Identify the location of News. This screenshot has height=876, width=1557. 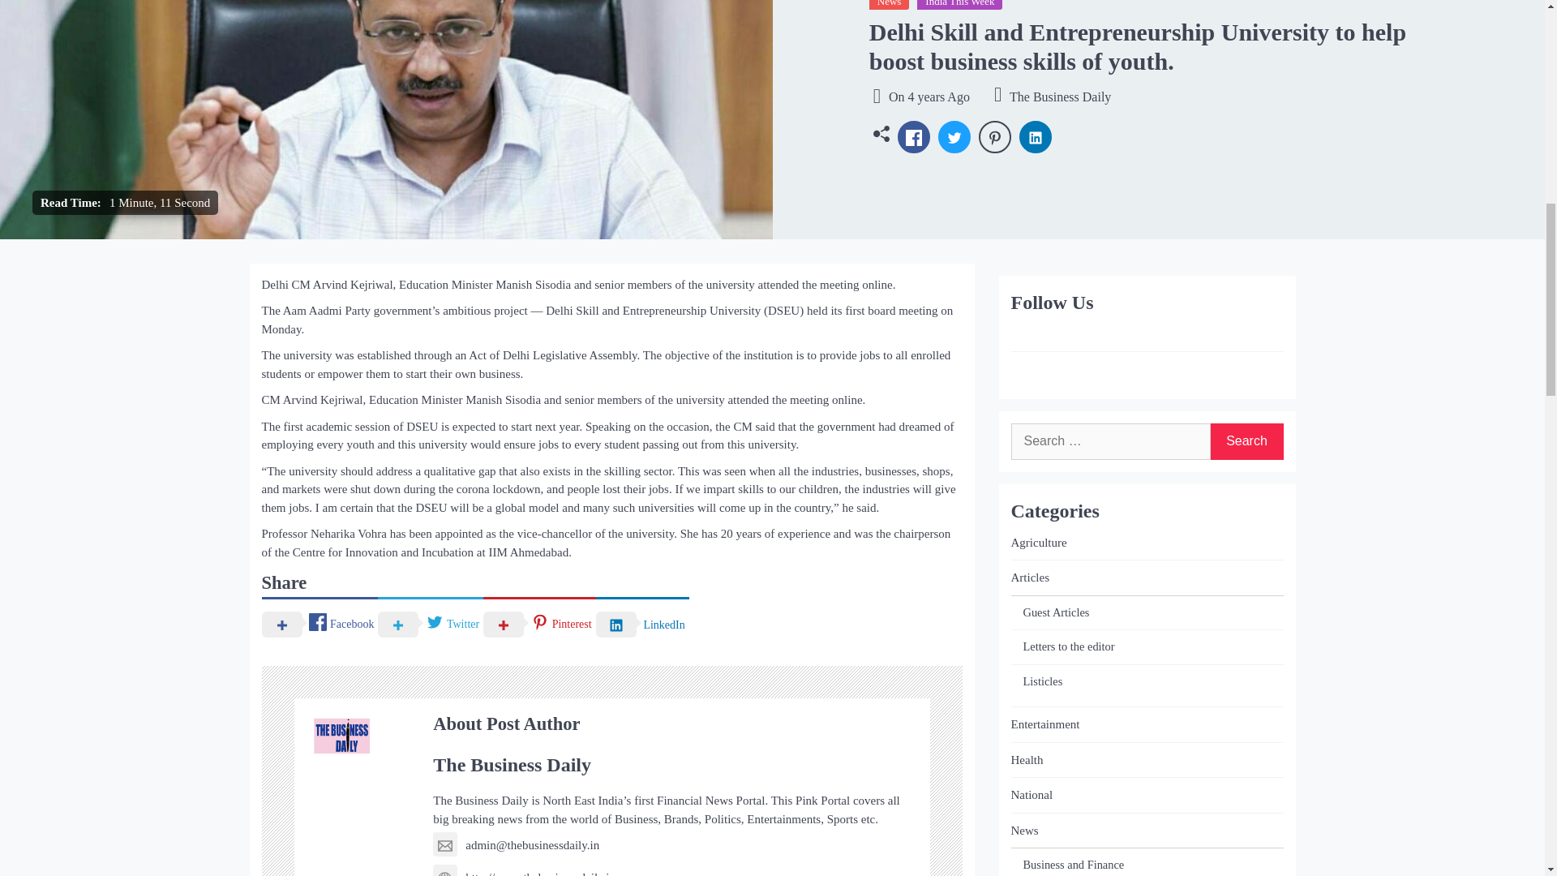
(889, 5).